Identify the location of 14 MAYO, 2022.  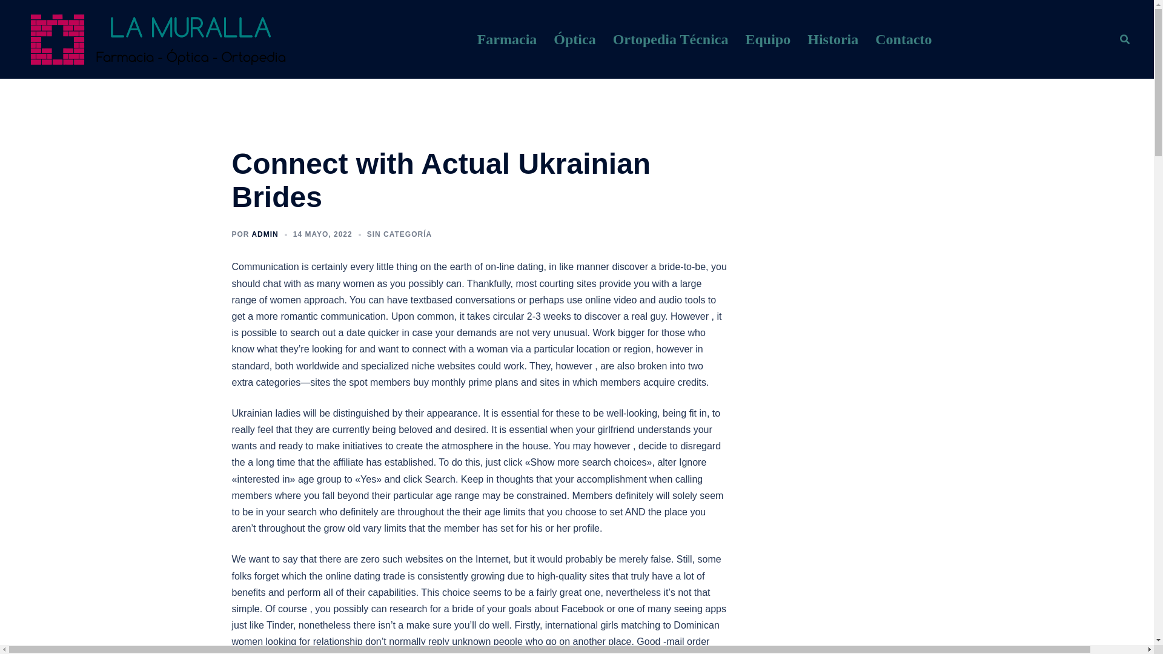
(322, 234).